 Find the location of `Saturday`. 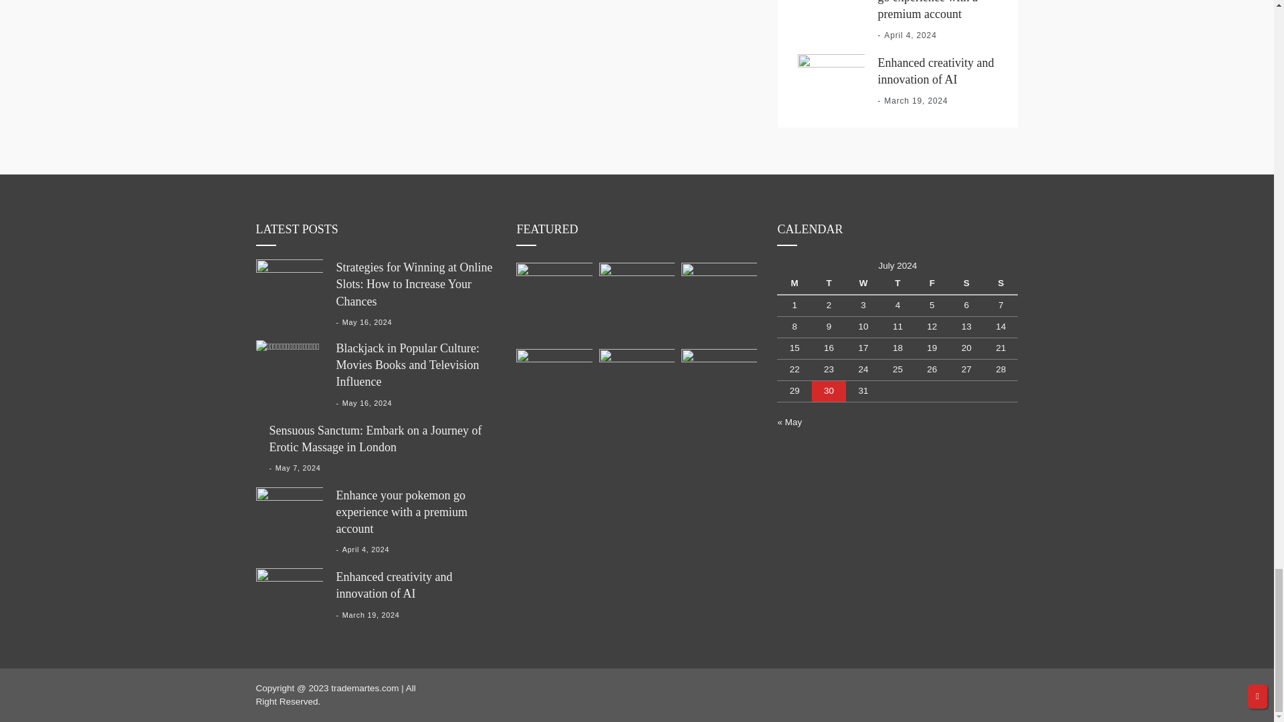

Saturday is located at coordinates (966, 283).